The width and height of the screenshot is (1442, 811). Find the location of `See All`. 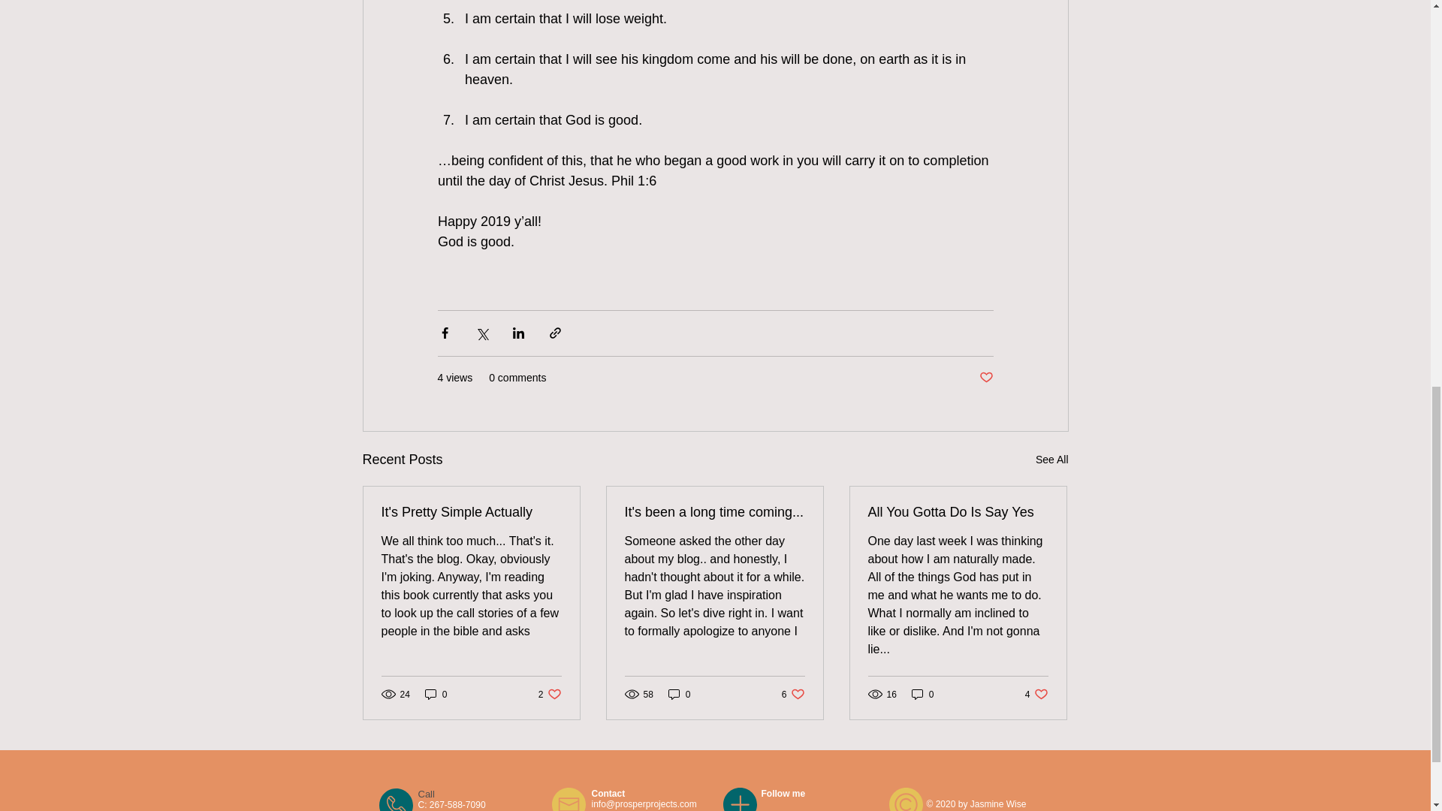

See All is located at coordinates (679, 694).